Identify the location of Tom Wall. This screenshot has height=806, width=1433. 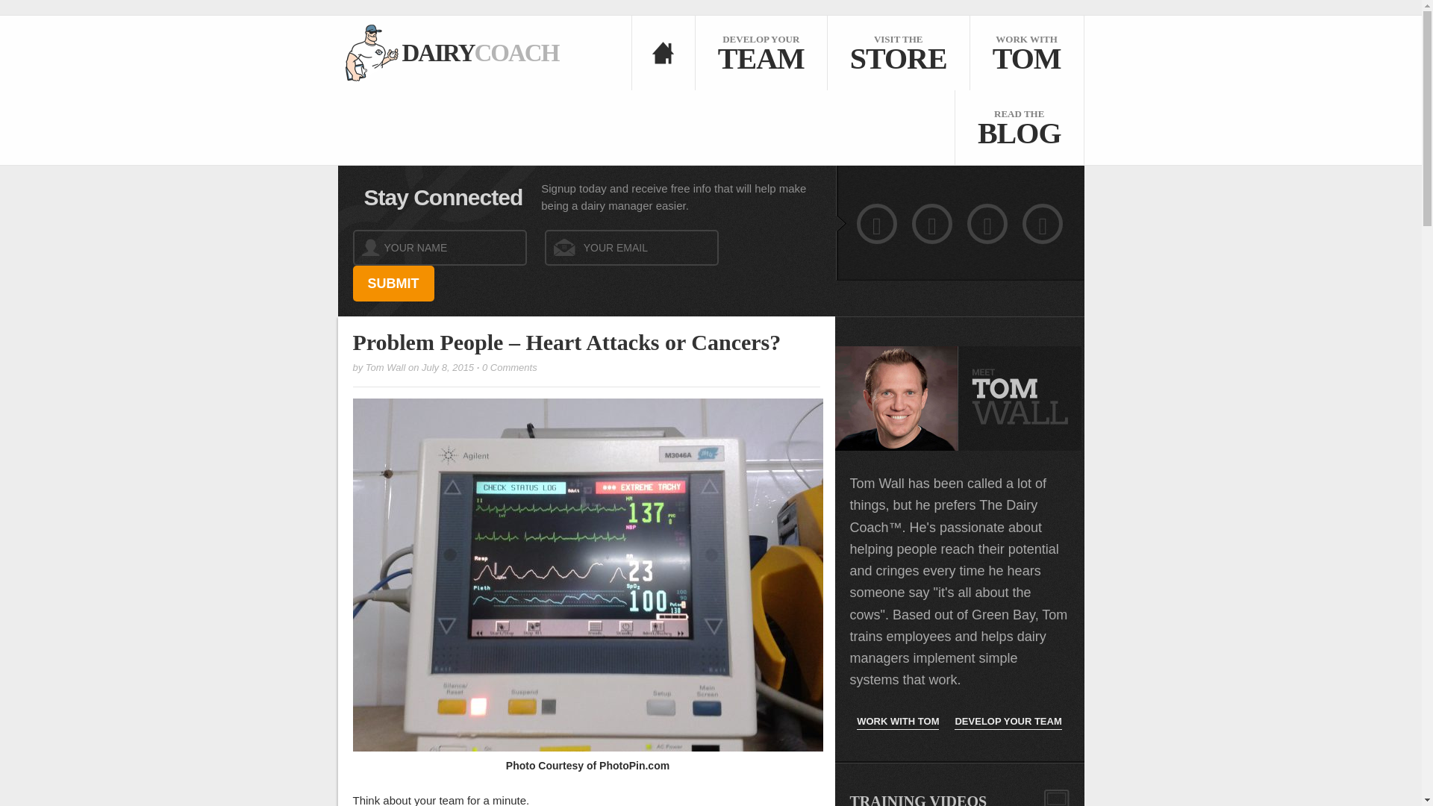
(448, 52).